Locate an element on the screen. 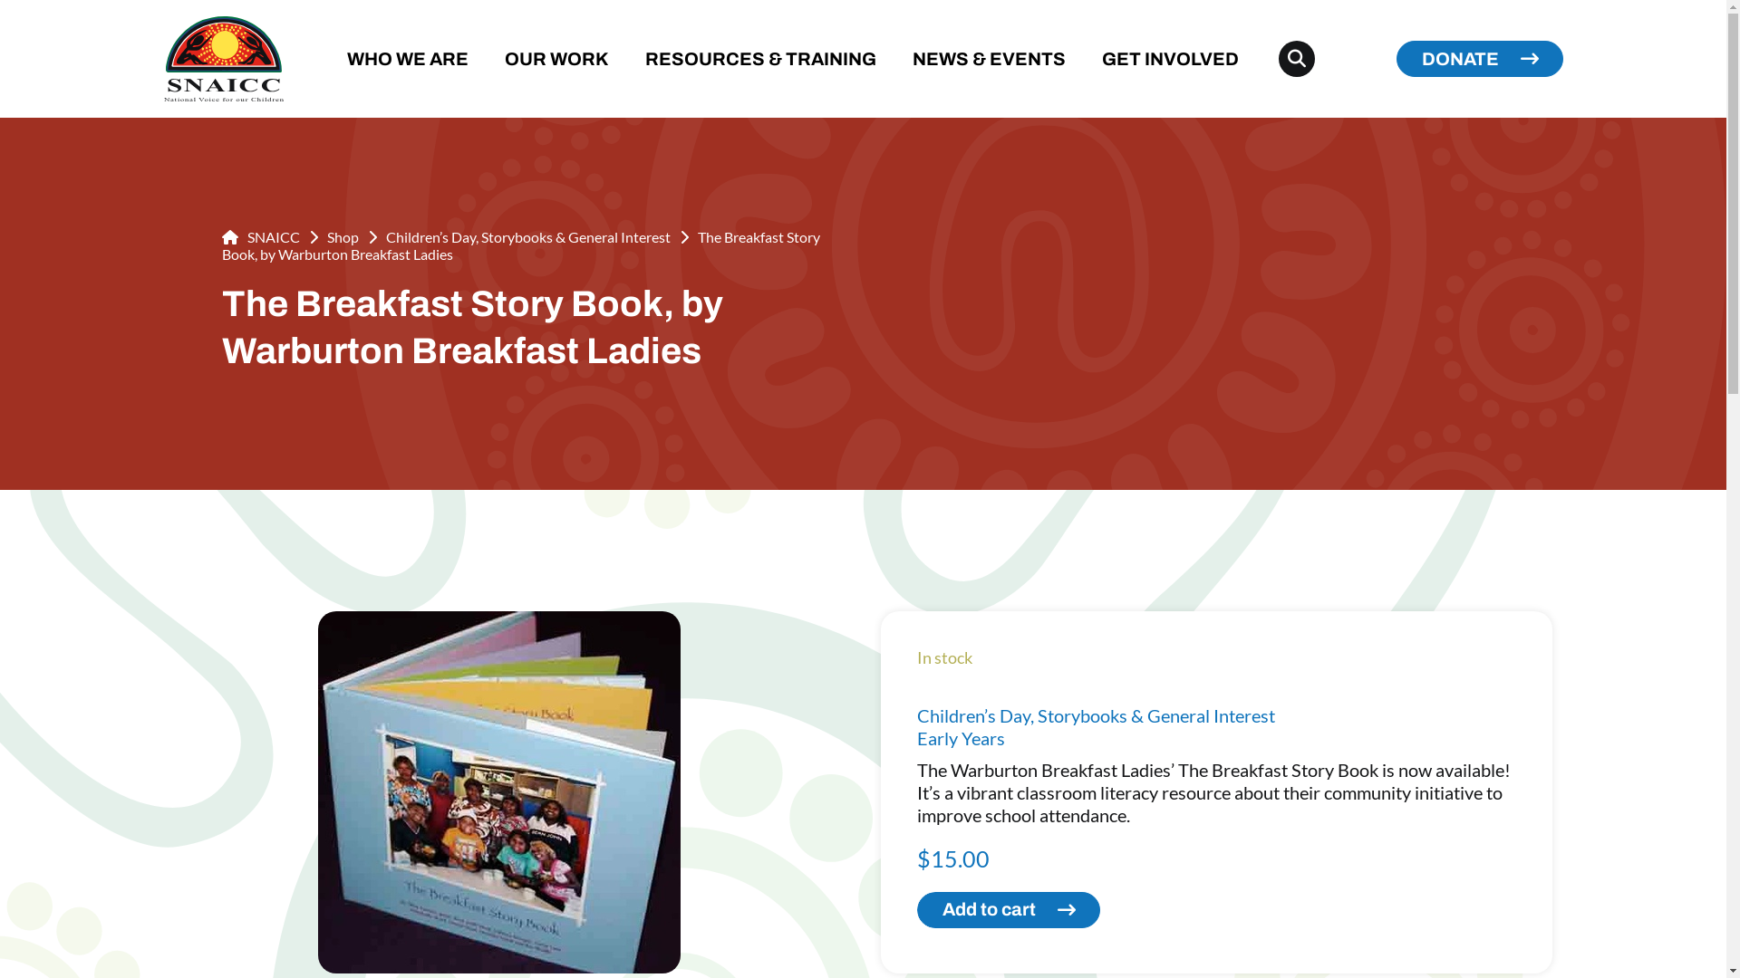 This screenshot has width=1740, height=978. Shop is located at coordinates (343, 237).